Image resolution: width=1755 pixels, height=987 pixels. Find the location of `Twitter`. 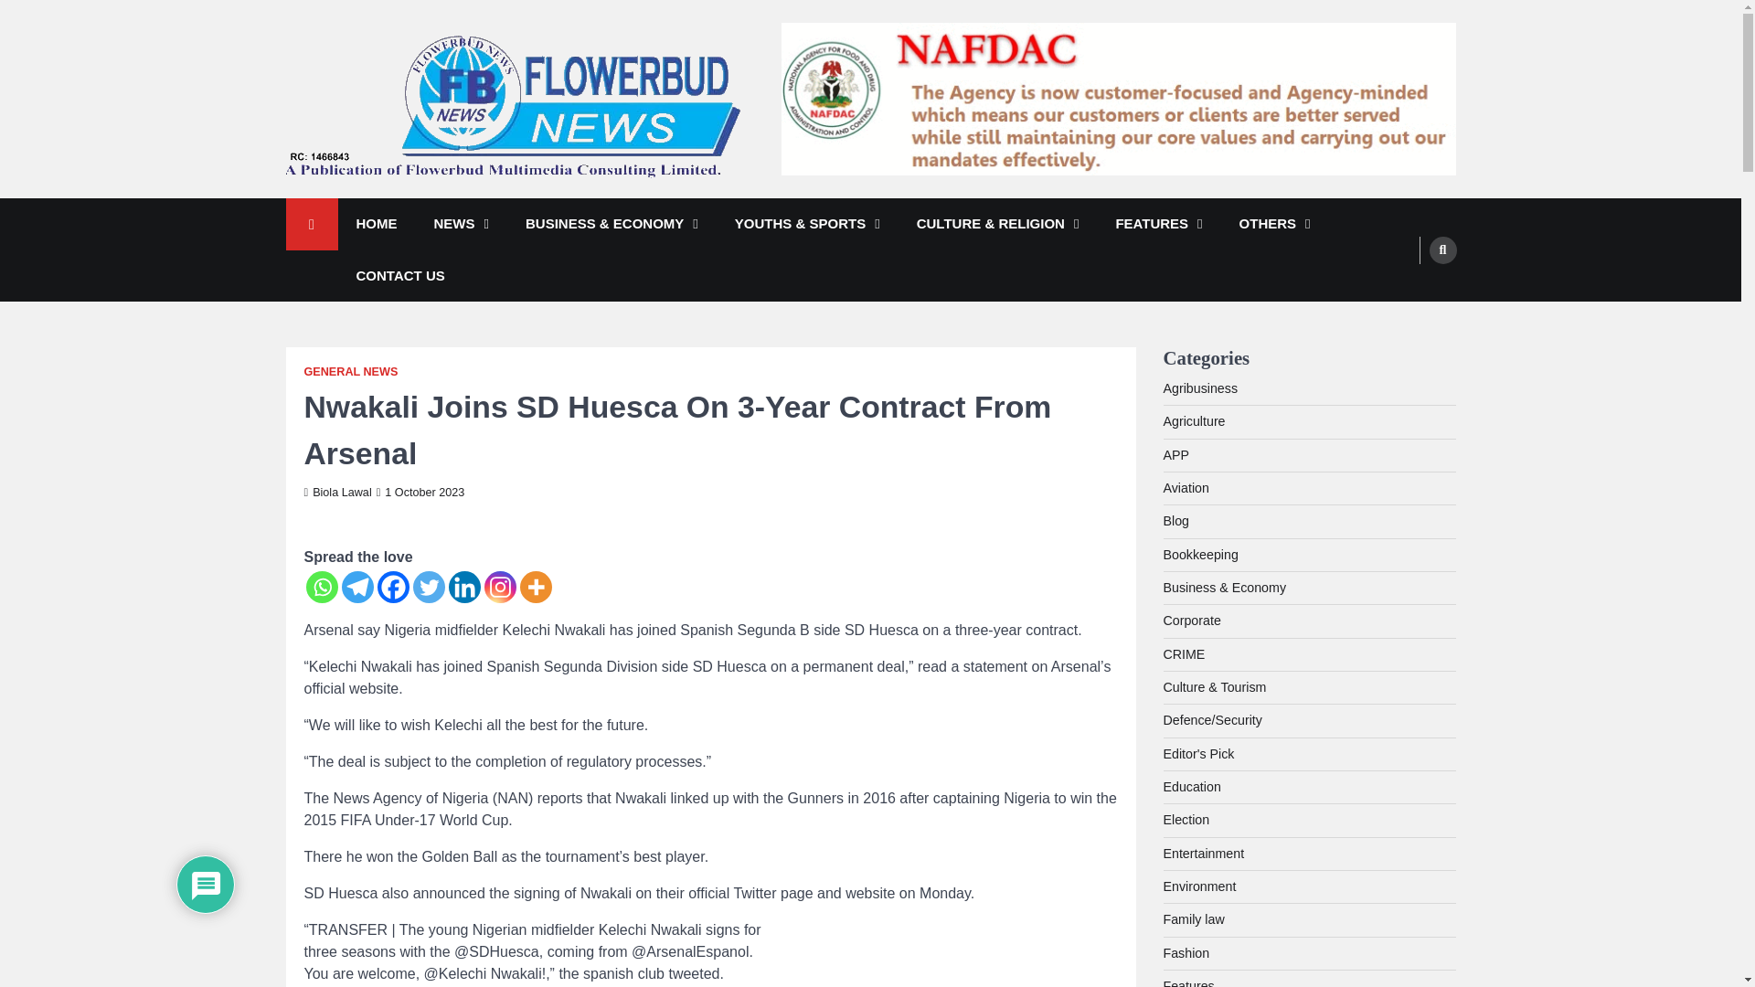

Twitter is located at coordinates (429, 587).